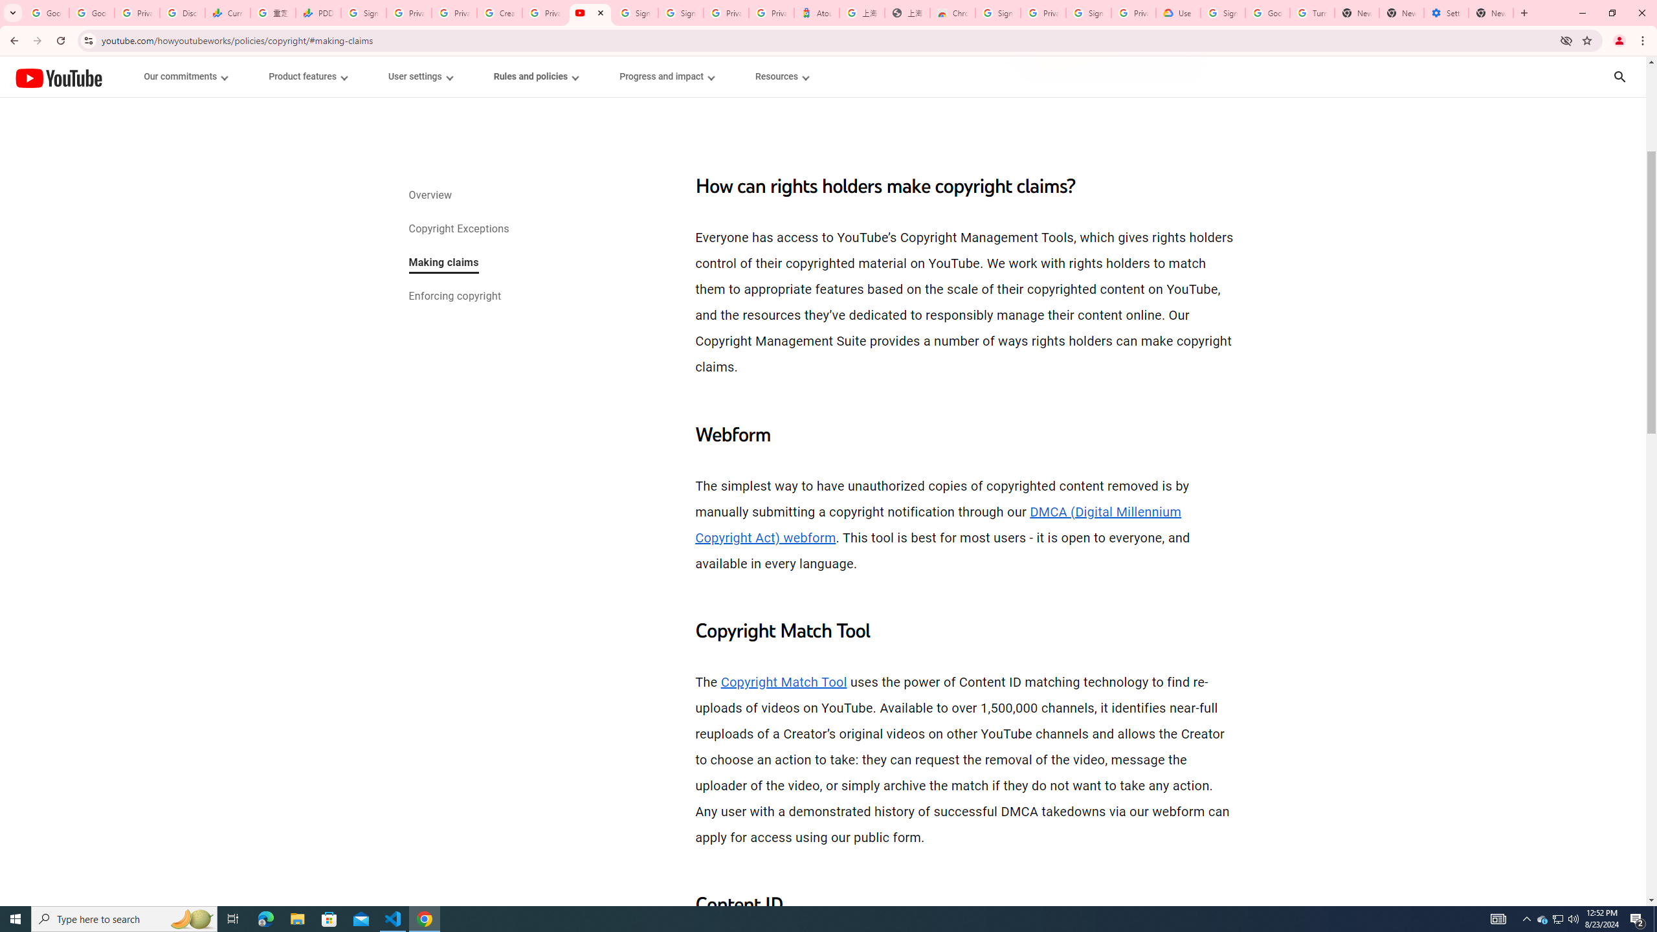 The height and width of the screenshot is (932, 1657). Describe the element at coordinates (453, 13) in the screenshot. I see `Privacy Checkup` at that location.